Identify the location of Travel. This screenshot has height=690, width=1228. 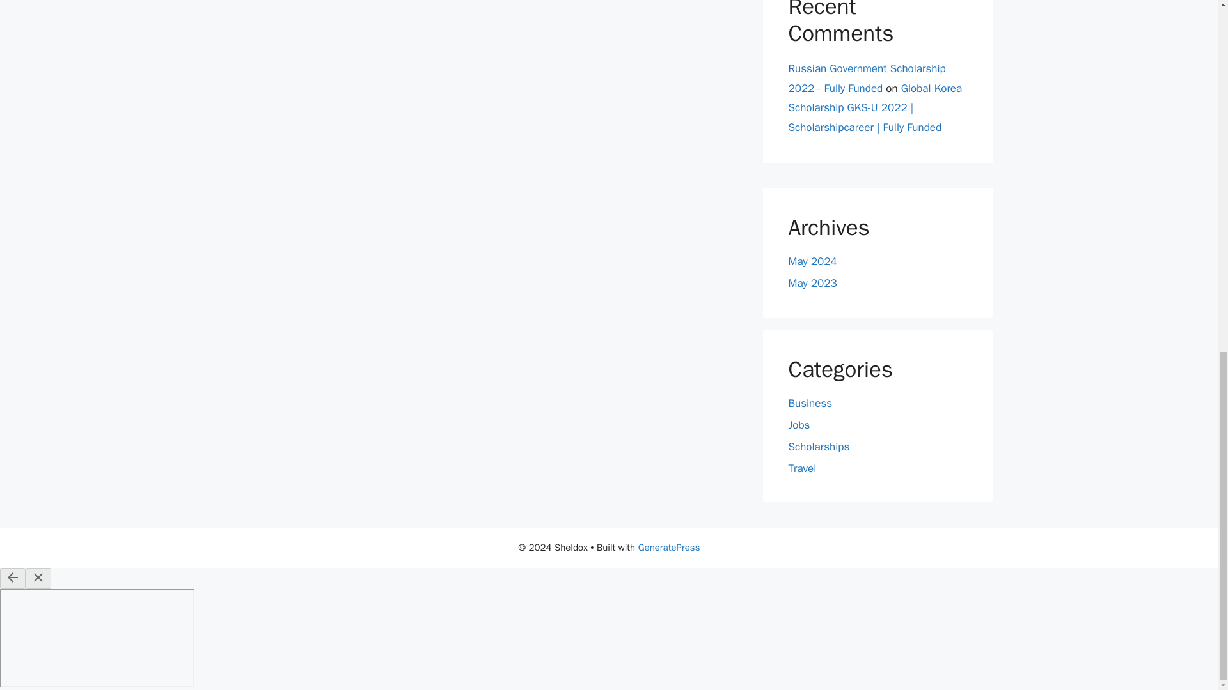
(802, 468).